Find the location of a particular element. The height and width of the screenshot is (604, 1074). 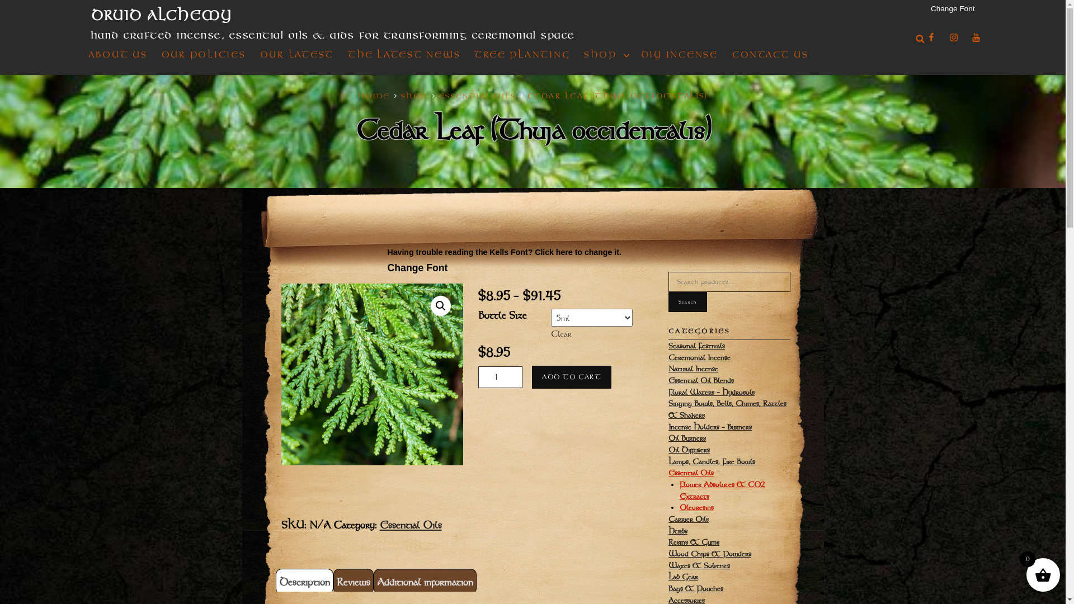

Essential Oils is located at coordinates (691, 473).